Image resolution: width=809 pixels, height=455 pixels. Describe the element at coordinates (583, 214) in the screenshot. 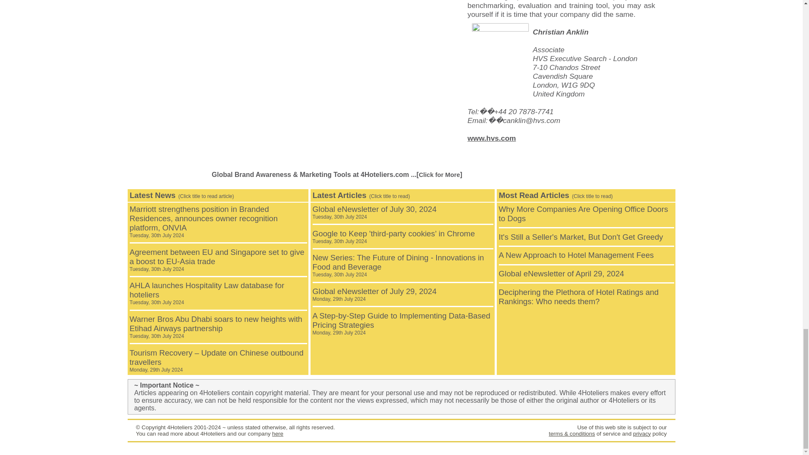

I see `Why More Companies Are Opening Office Doors to Dogs` at that location.